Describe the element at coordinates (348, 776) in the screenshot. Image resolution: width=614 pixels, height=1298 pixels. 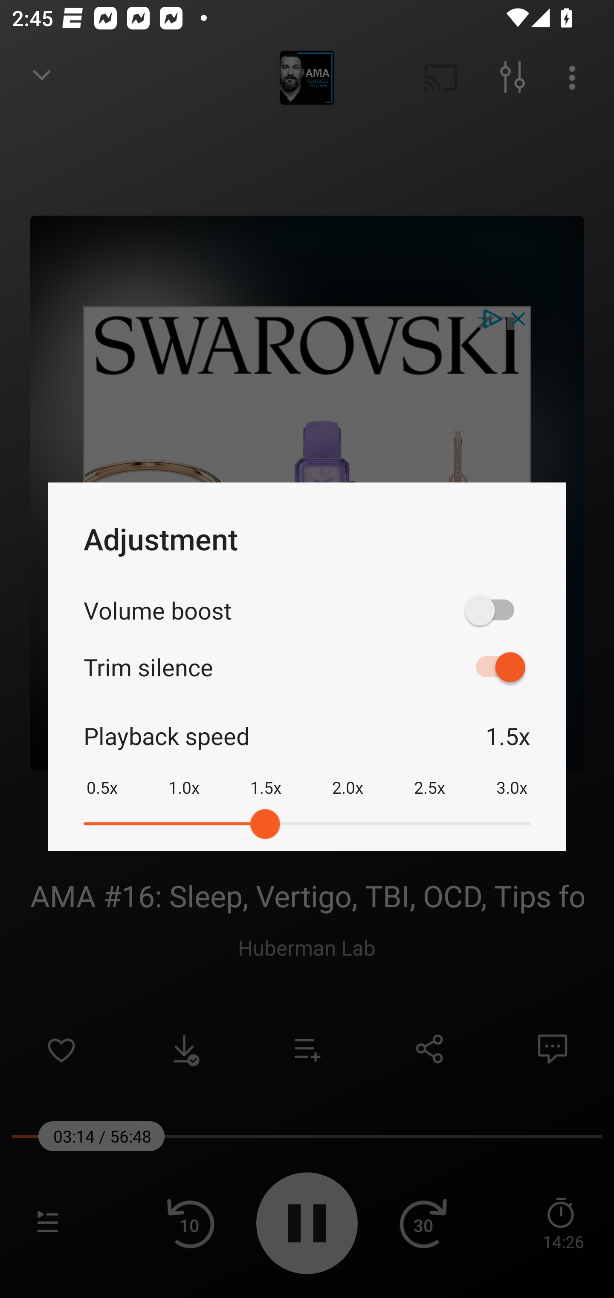
I see `2.0x` at that location.